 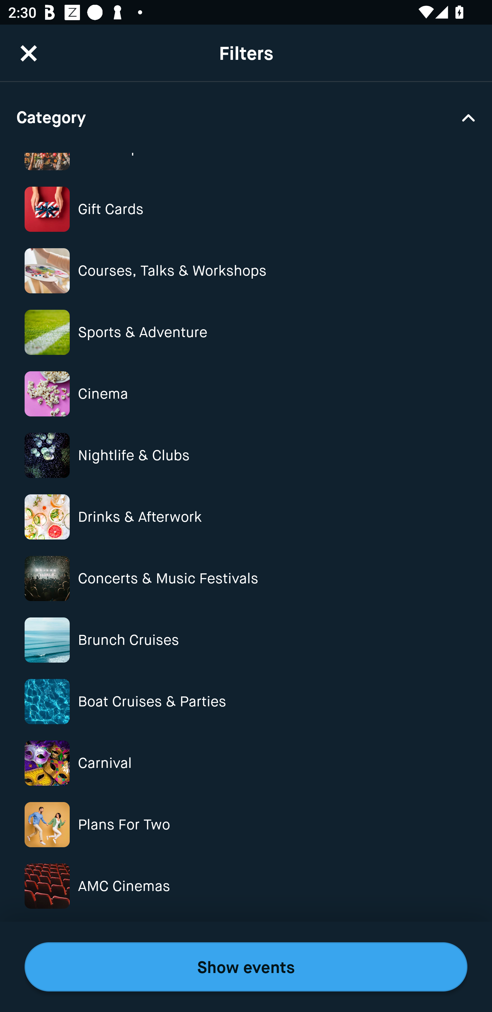 What do you see at coordinates (246, 394) in the screenshot?
I see `Category Image Cinema` at bounding box center [246, 394].